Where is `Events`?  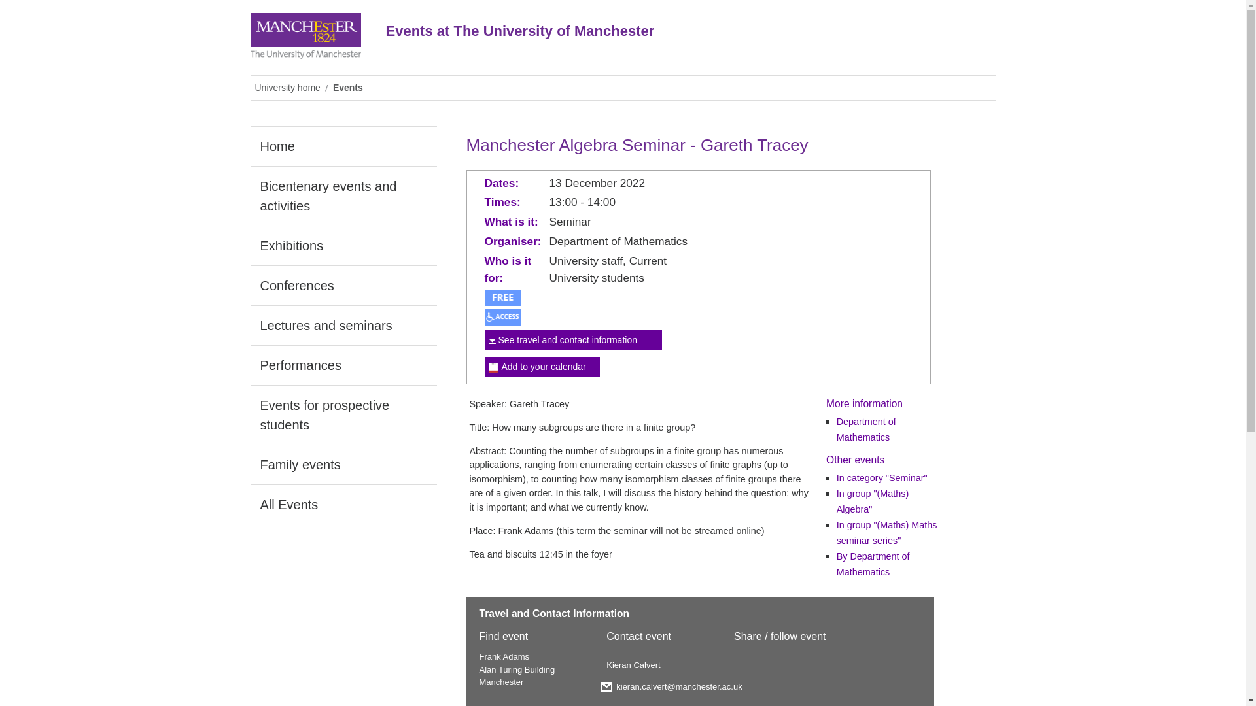
Events is located at coordinates (349, 88).